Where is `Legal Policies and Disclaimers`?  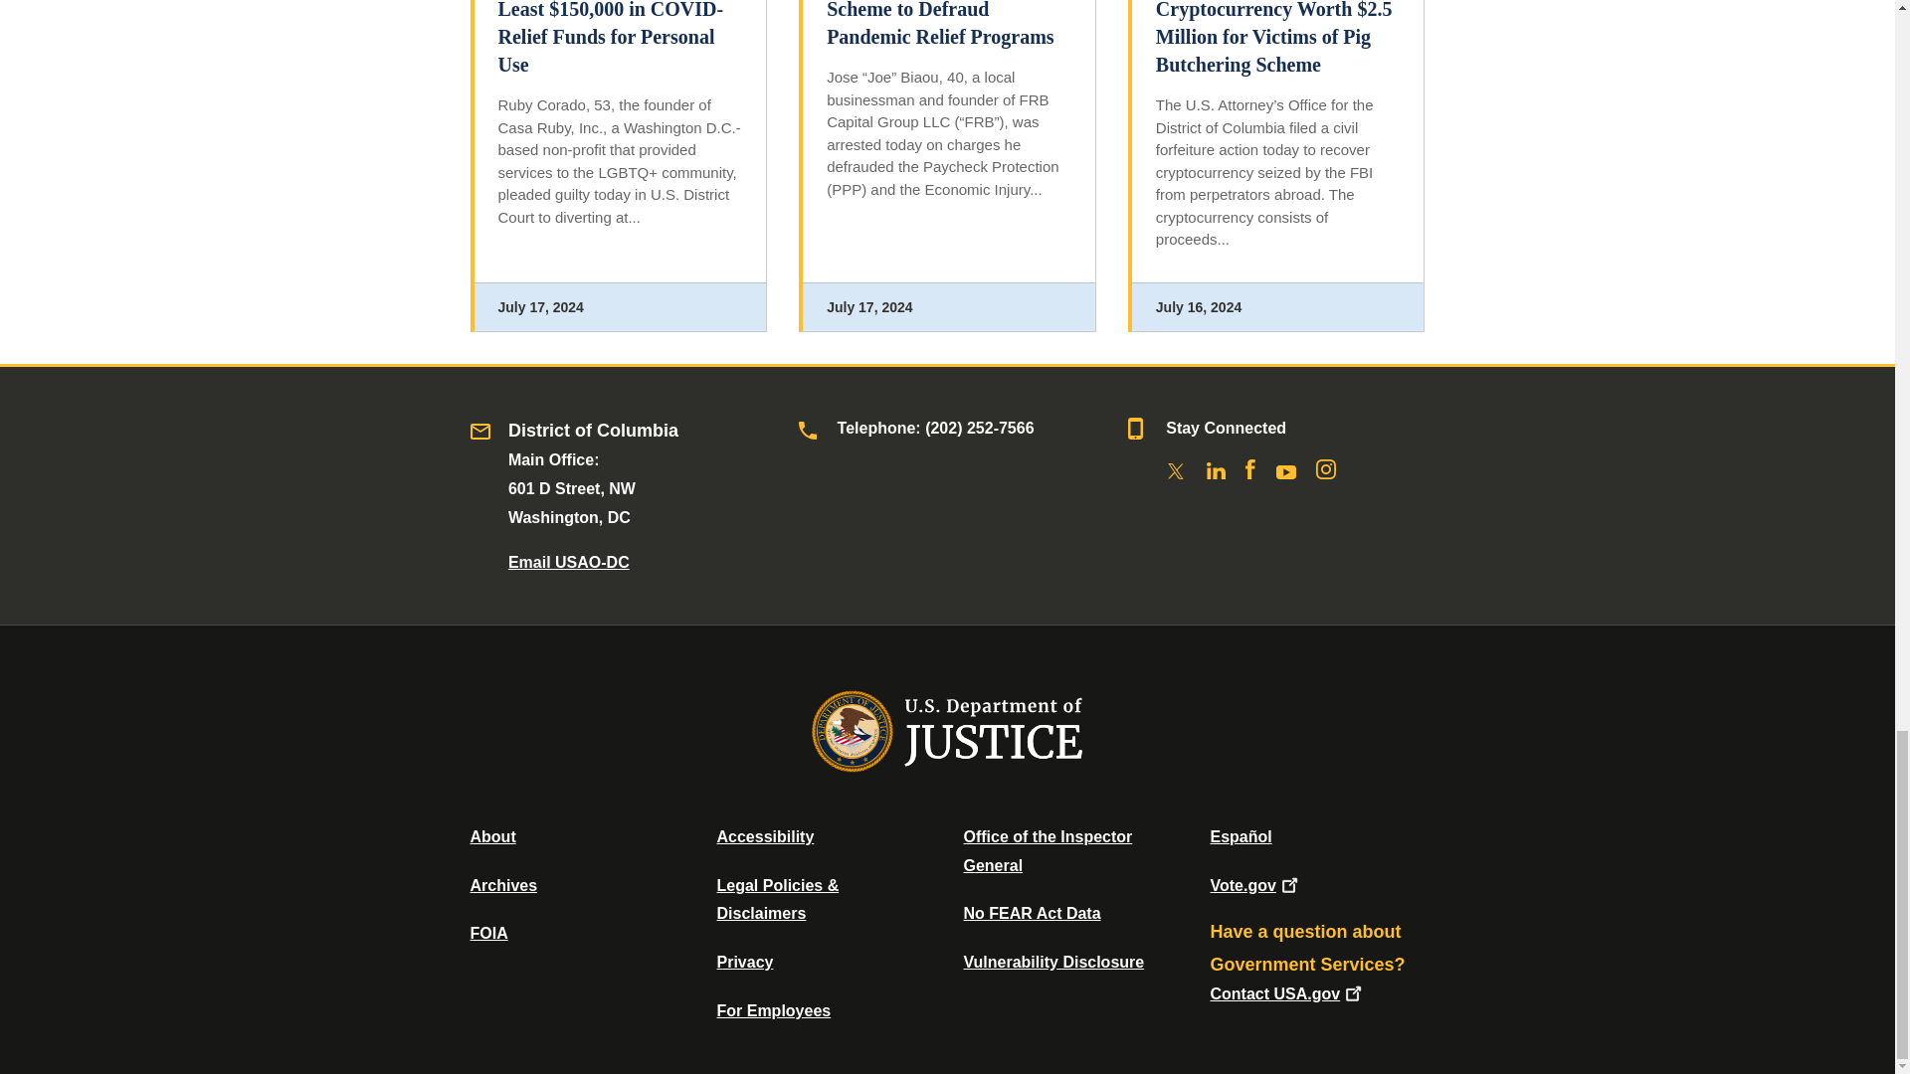 Legal Policies and Disclaimers is located at coordinates (777, 899).